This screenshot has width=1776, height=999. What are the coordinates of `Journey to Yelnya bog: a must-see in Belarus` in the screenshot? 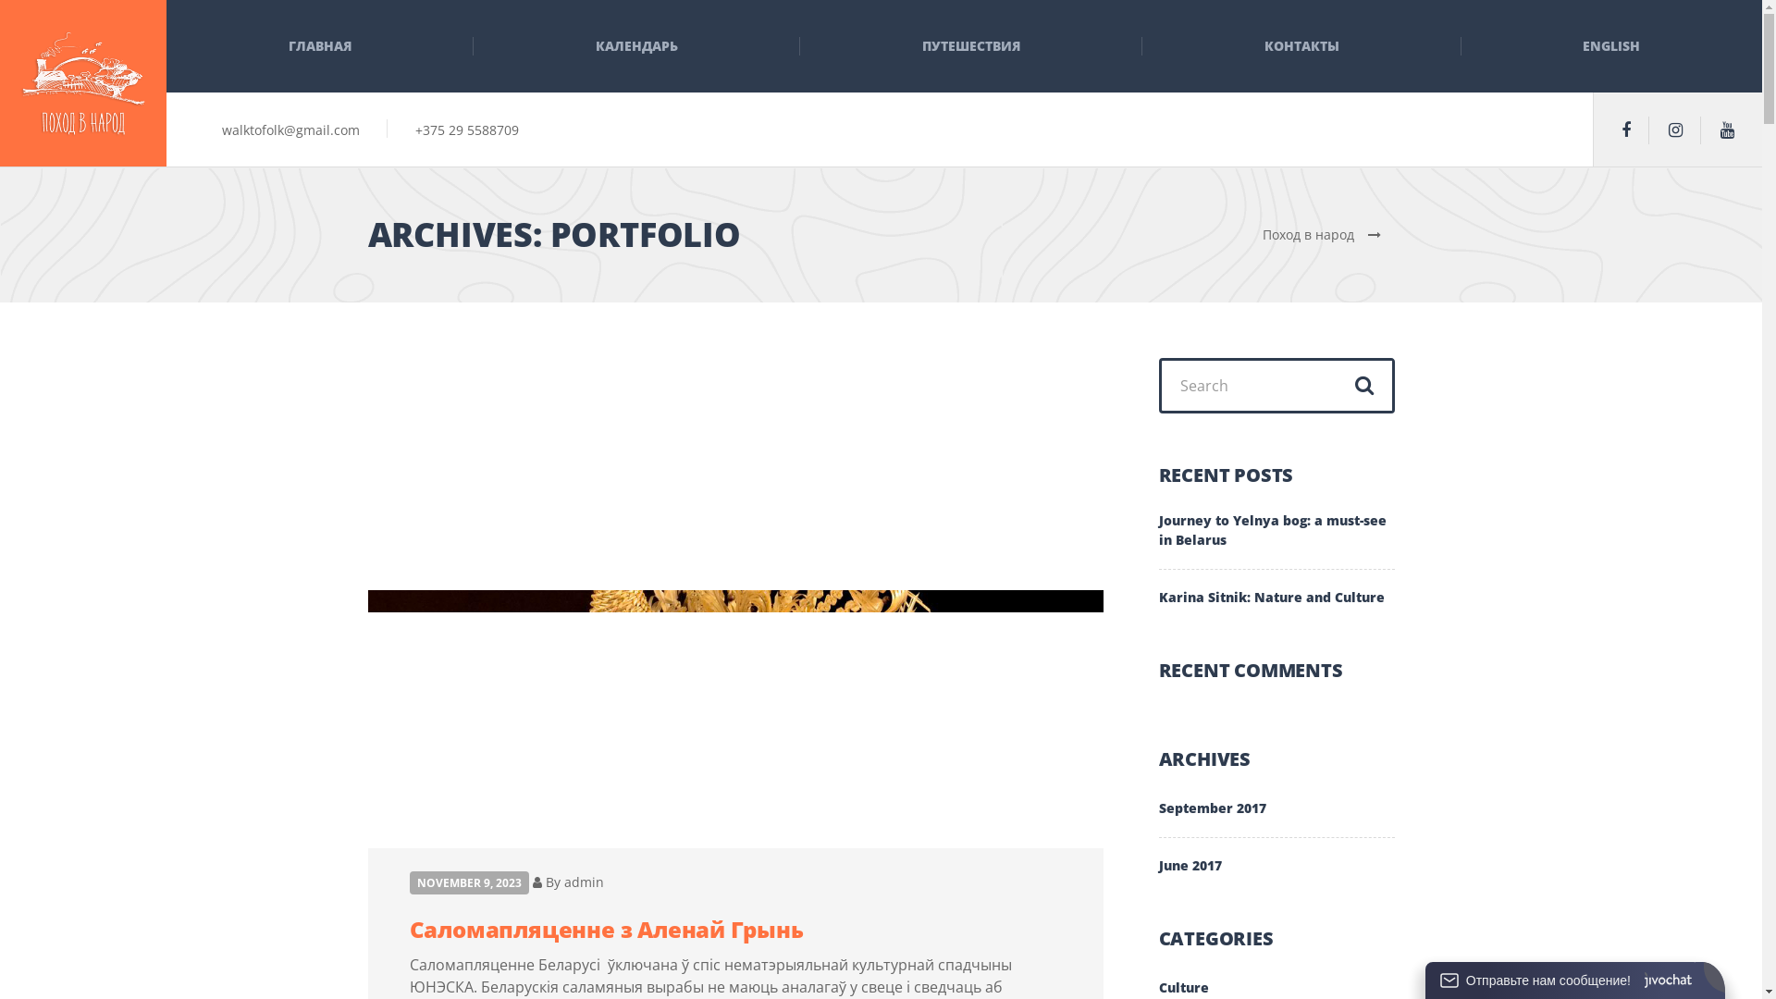 It's located at (1274, 540).